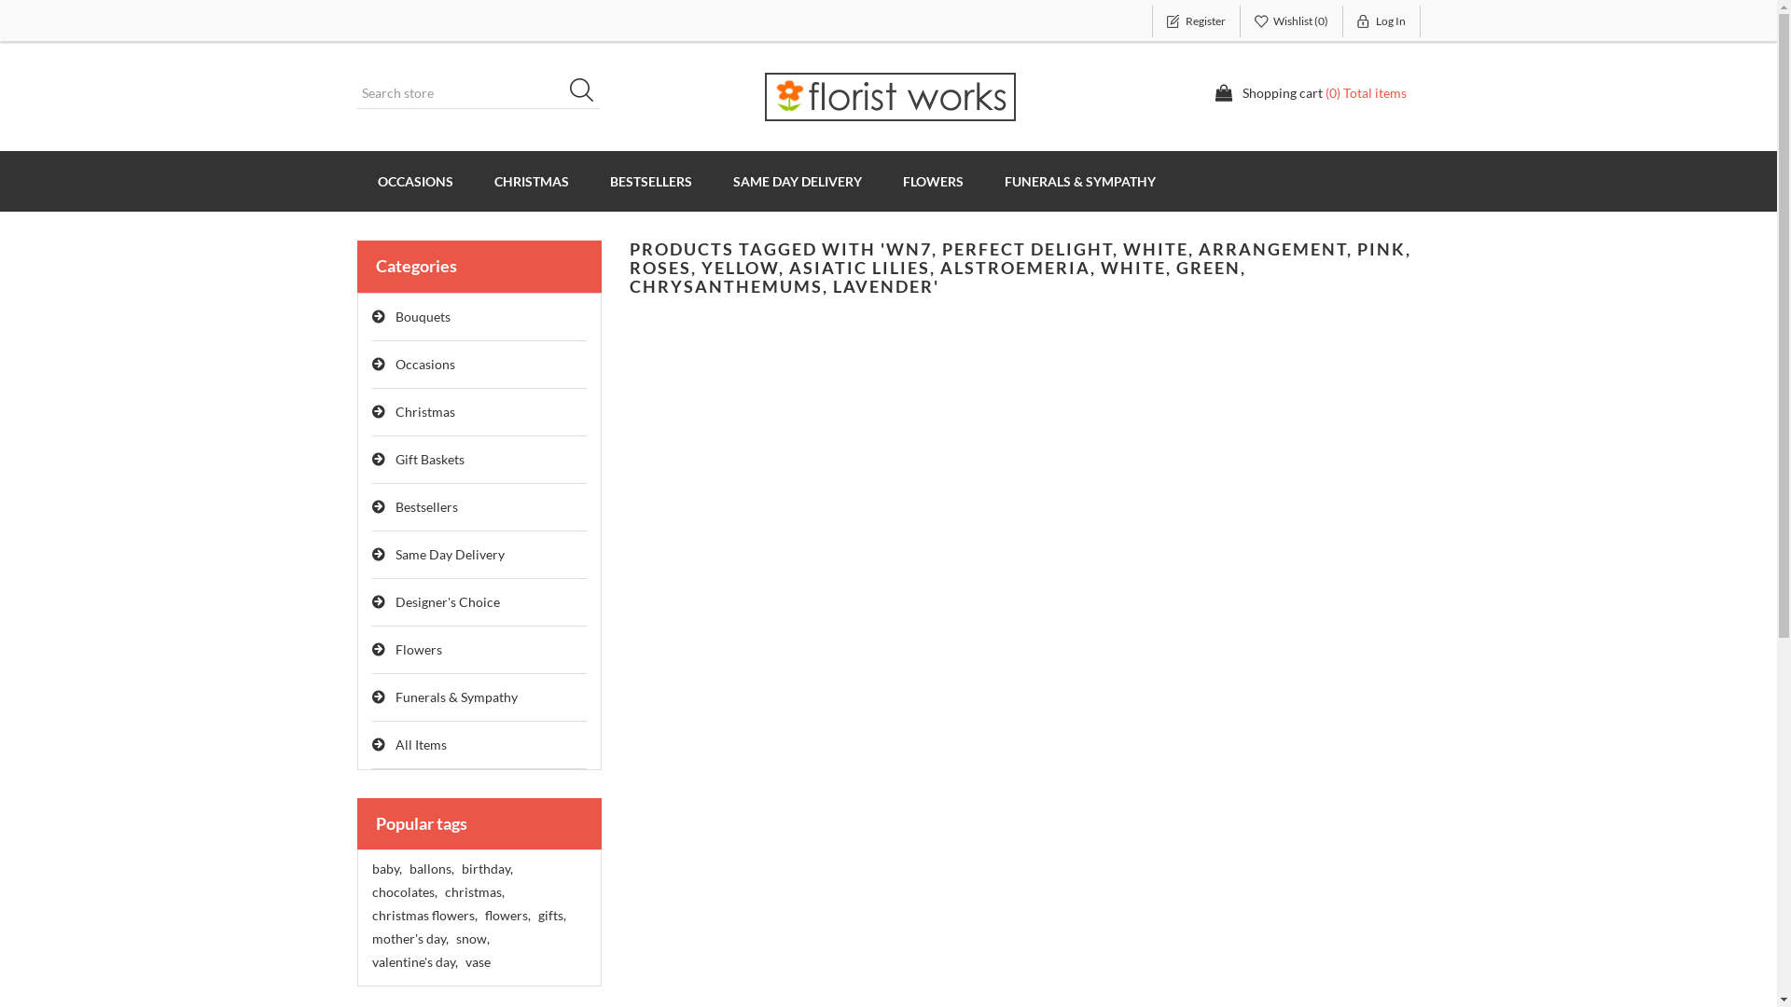 Image resolution: width=1791 pixels, height=1007 pixels. What do you see at coordinates (532, 181) in the screenshot?
I see `CHRISTMAS` at bounding box center [532, 181].